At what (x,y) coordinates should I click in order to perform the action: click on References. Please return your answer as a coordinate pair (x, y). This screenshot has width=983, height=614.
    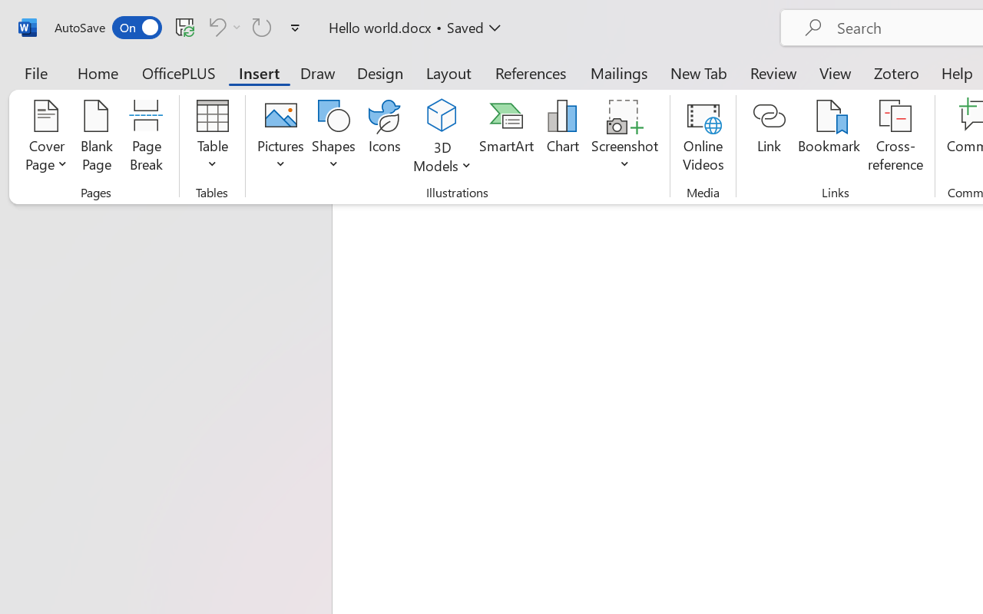
    Looking at the image, I should click on (530, 72).